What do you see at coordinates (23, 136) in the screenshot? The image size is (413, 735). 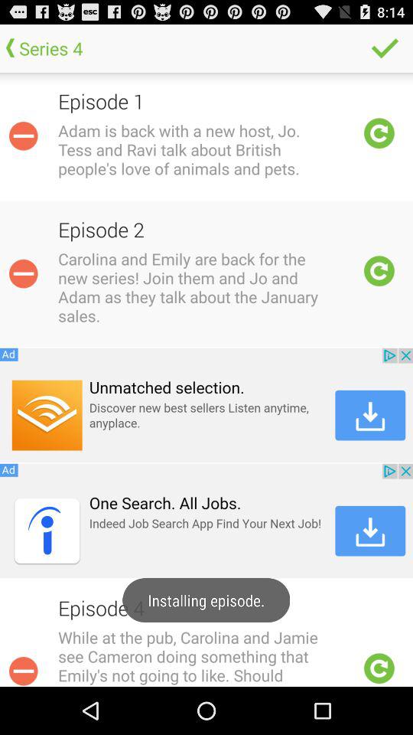 I see `remove` at bounding box center [23, 136].